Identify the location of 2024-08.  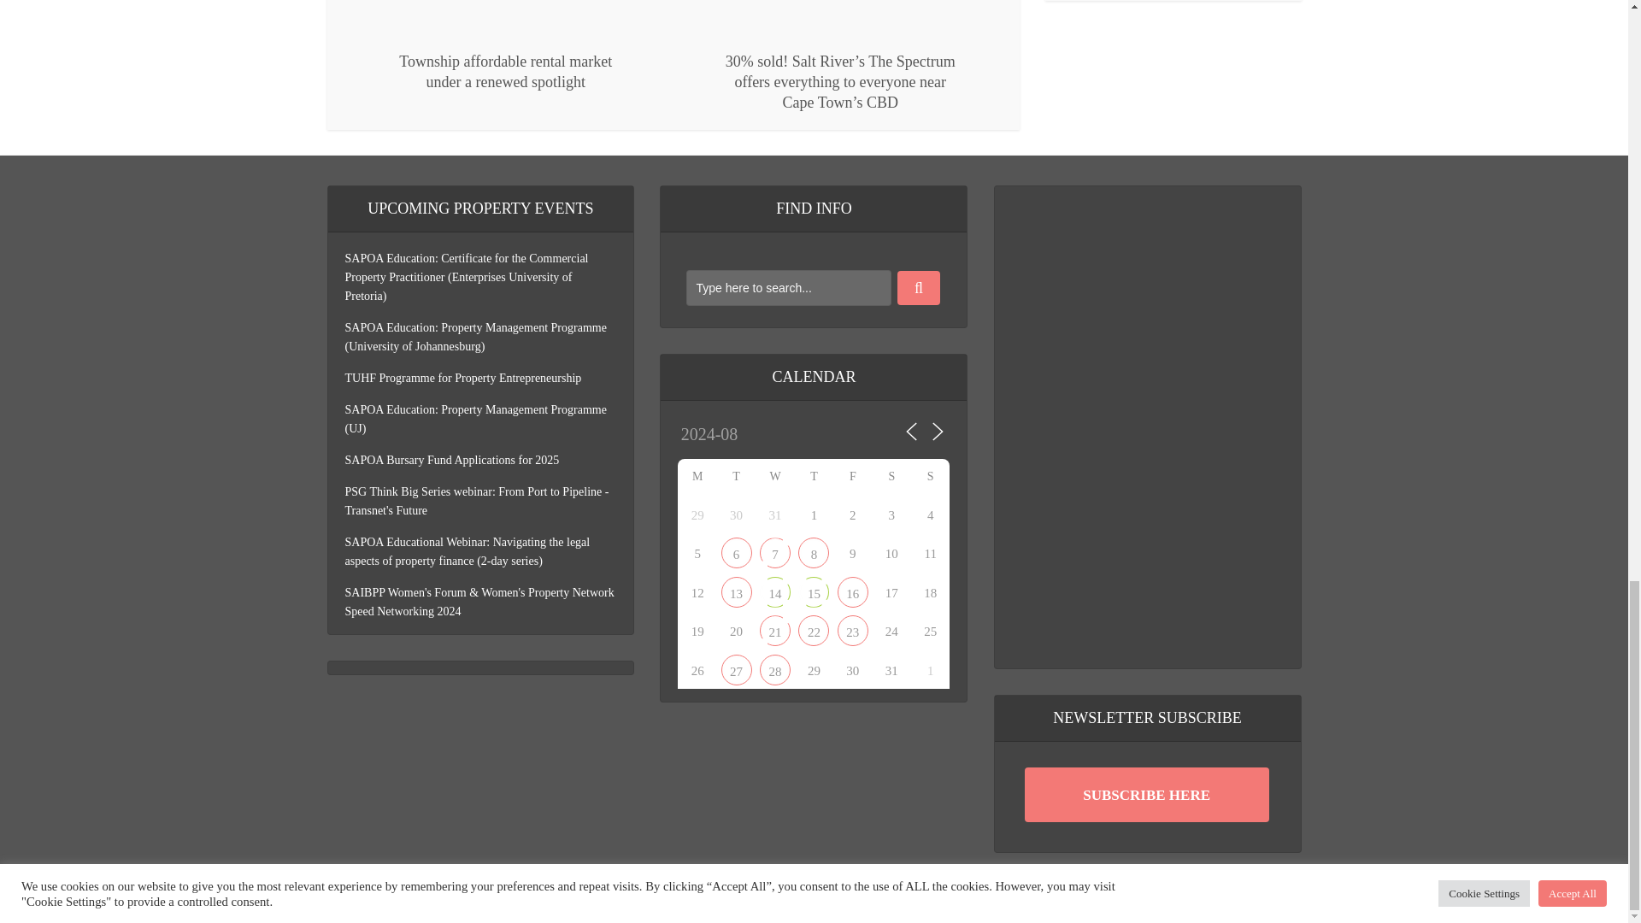
(754, 434).